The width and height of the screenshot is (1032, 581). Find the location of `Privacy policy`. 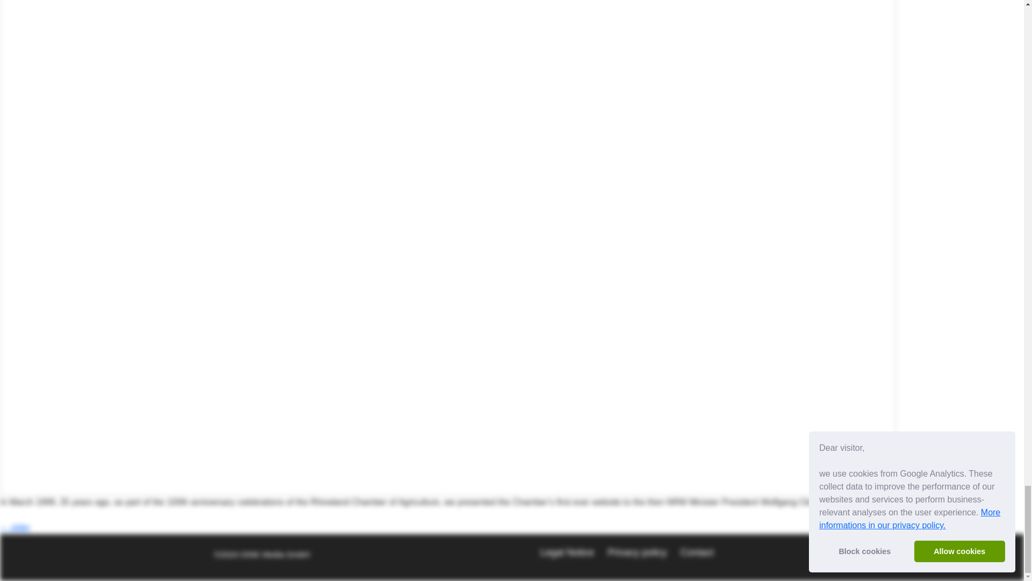

Privacy policy is located at coordinates (637, 552).